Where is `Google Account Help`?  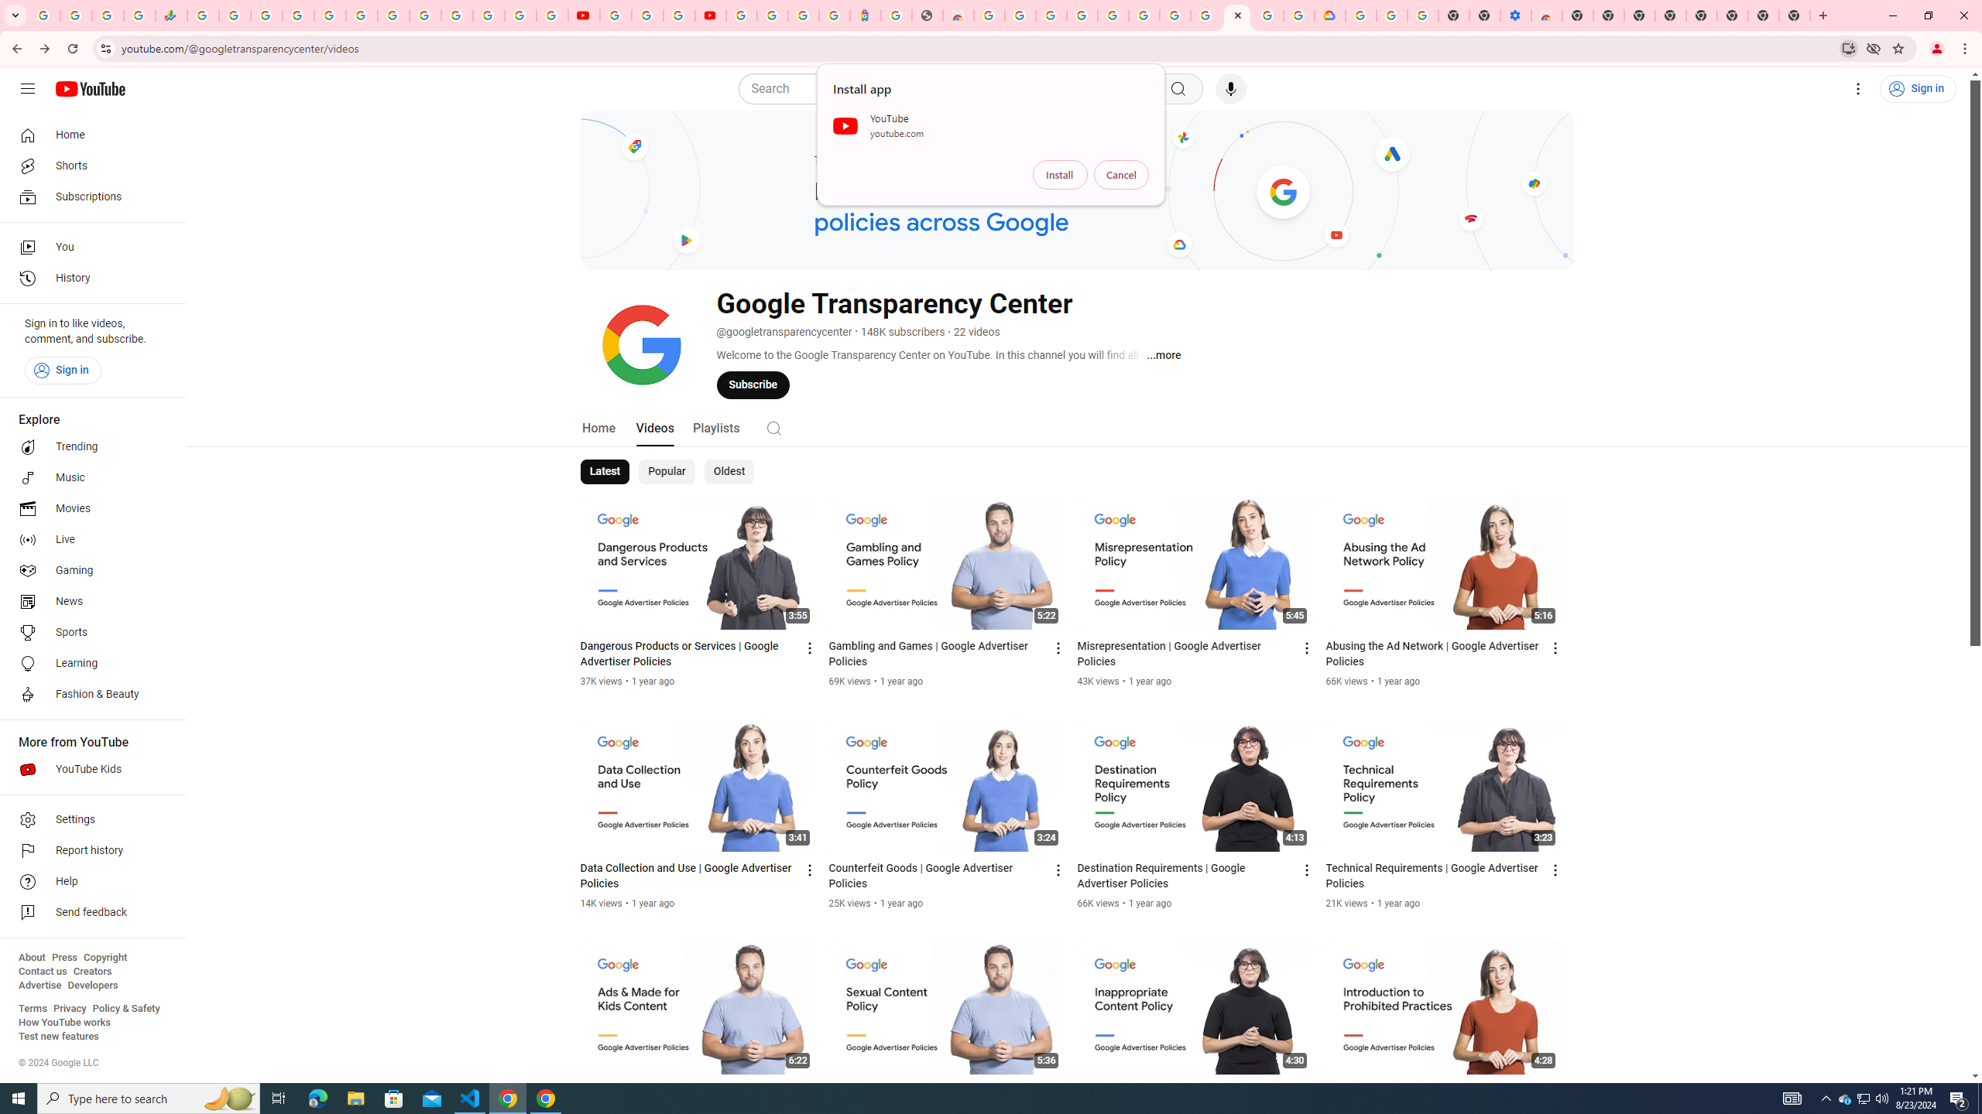 Google Account Help is located at coordinates (1392, 15).